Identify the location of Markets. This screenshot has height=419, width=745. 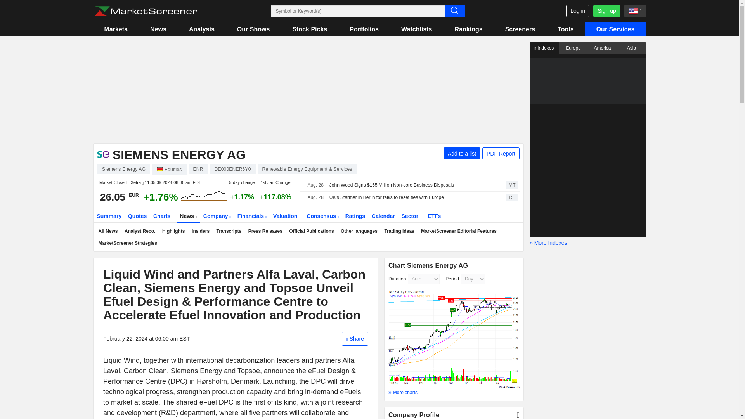
(116, 29).